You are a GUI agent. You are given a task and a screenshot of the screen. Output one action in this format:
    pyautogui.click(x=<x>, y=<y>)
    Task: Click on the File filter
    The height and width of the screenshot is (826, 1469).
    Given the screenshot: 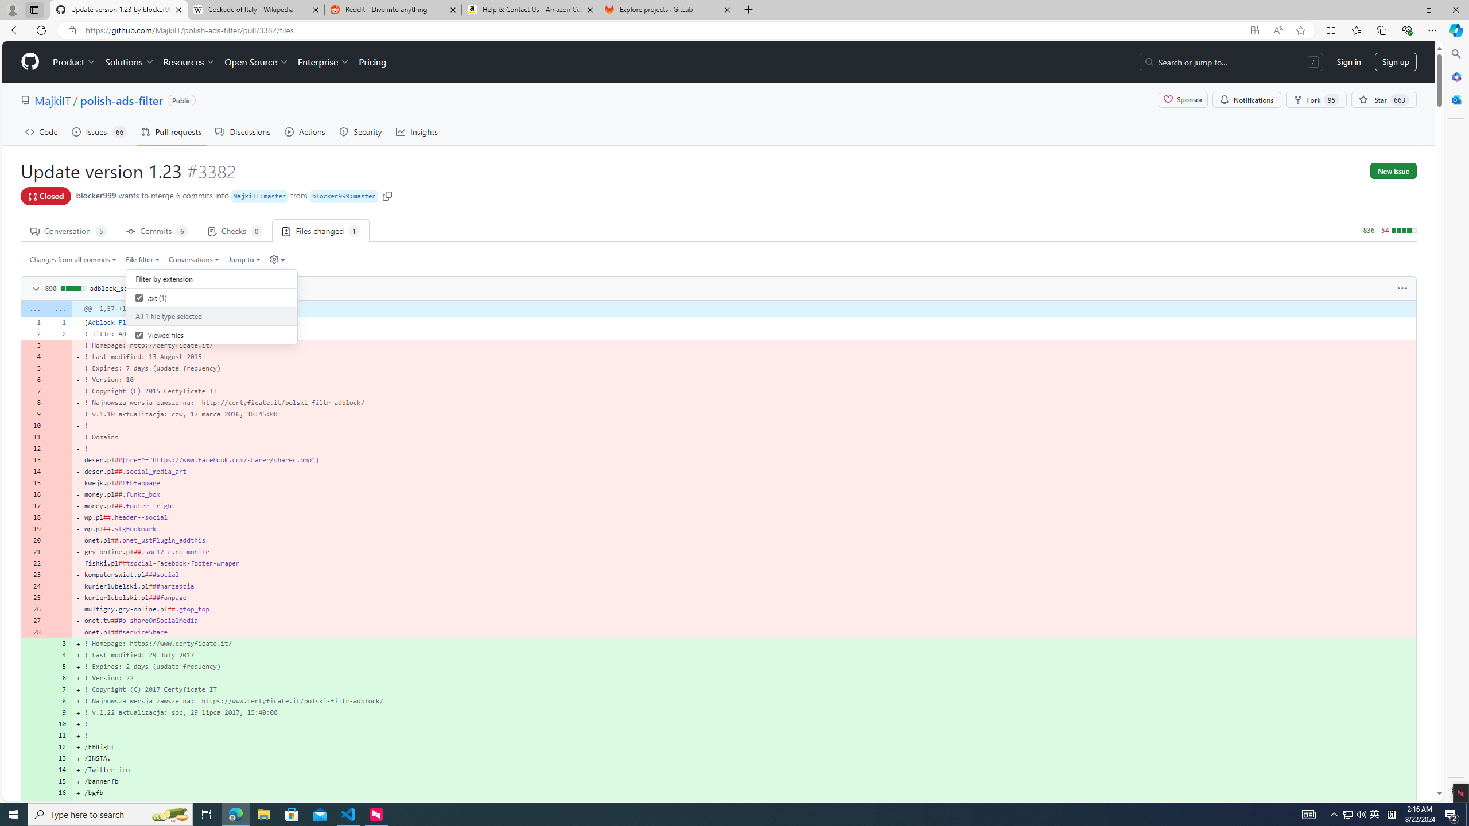 What is the action you would take?
    pyautogui.click(x=143, y=259)
    